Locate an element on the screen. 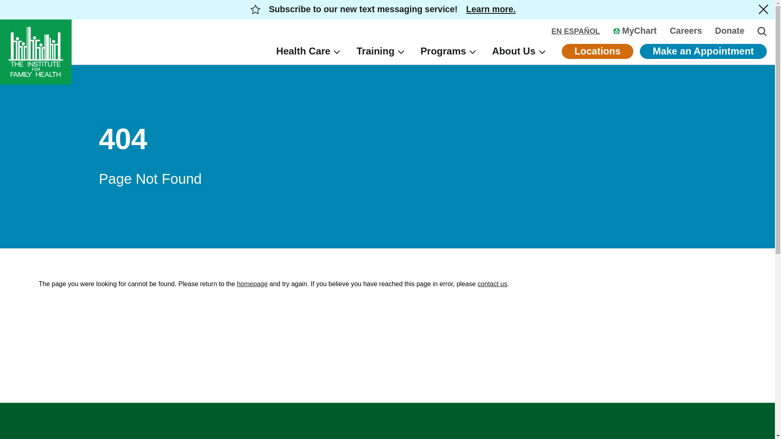  contact us is located at coordinates (492, 284).